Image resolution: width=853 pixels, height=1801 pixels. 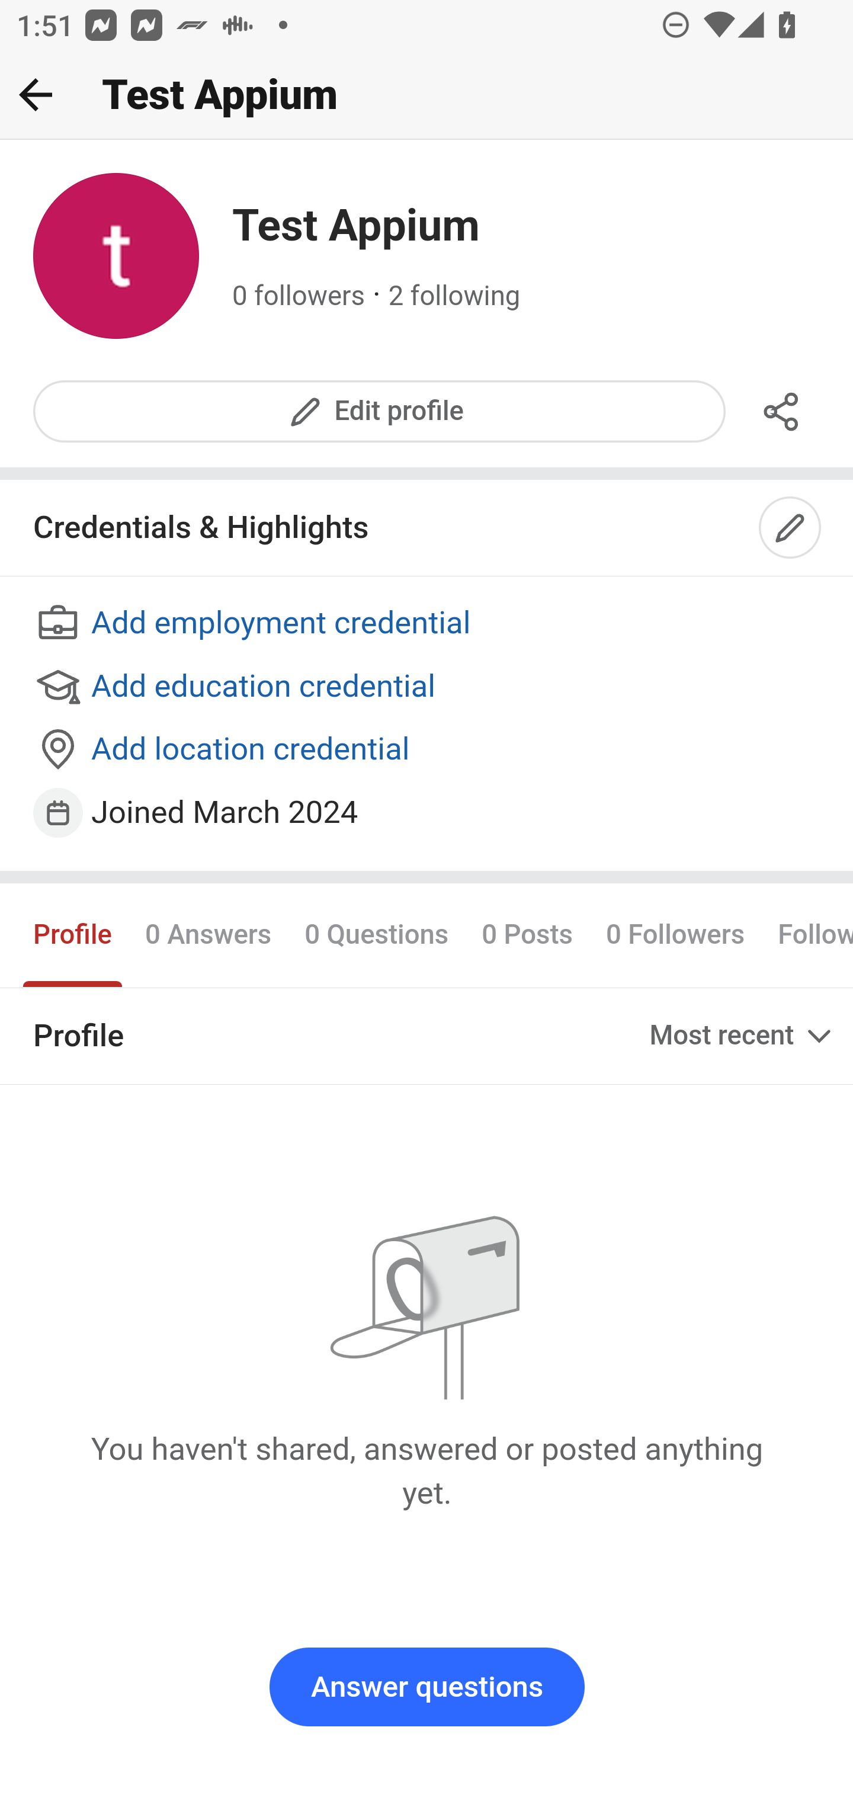 What do you see at coordinates (426, 1687) in the screenshot?
I see `Answer questions` at bounding box center [426, 1687].